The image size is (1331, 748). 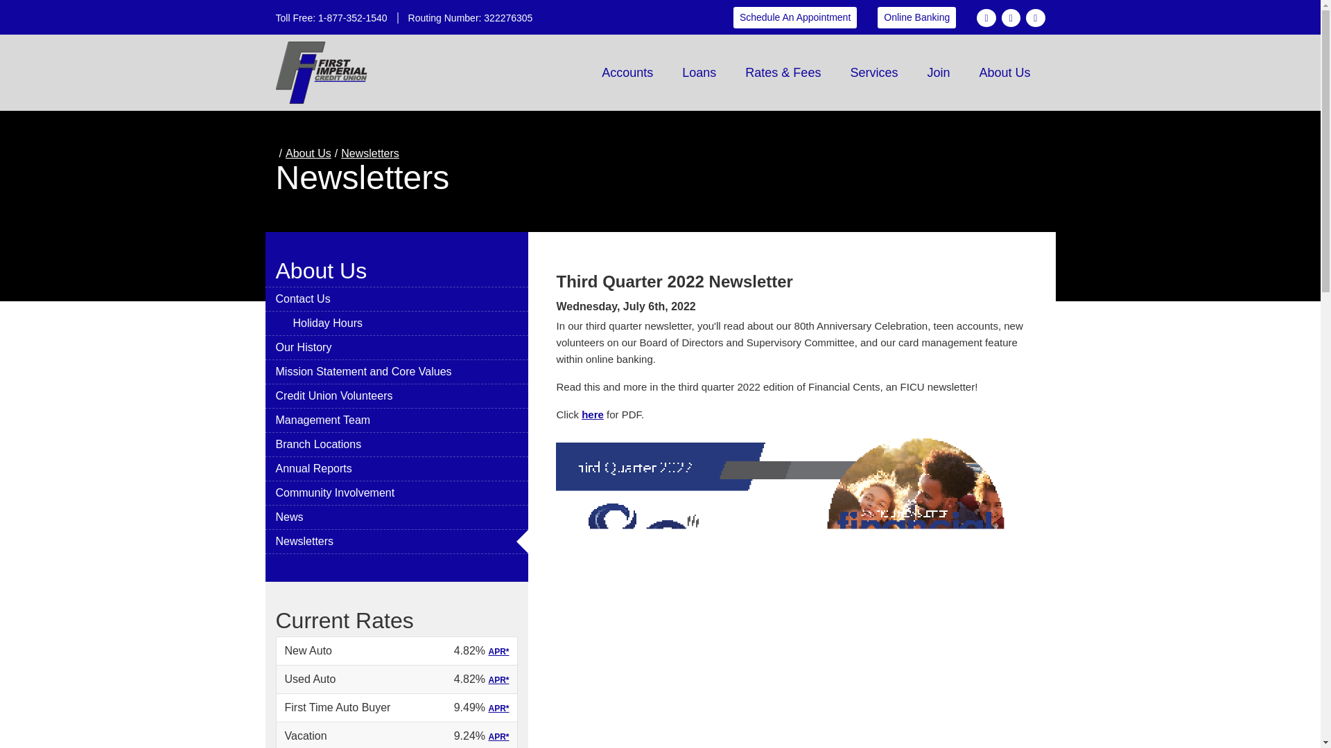 What do you see at coordinates (498, 737) in the screenshot?
I see `Vacation APR` at bounding box center [498, 737].